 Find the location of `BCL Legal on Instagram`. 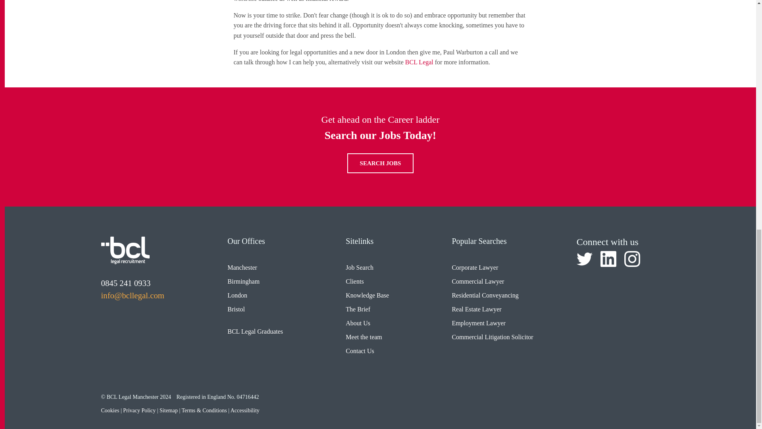

BCL Legal on Instagram is located at coordinates (632, 259).